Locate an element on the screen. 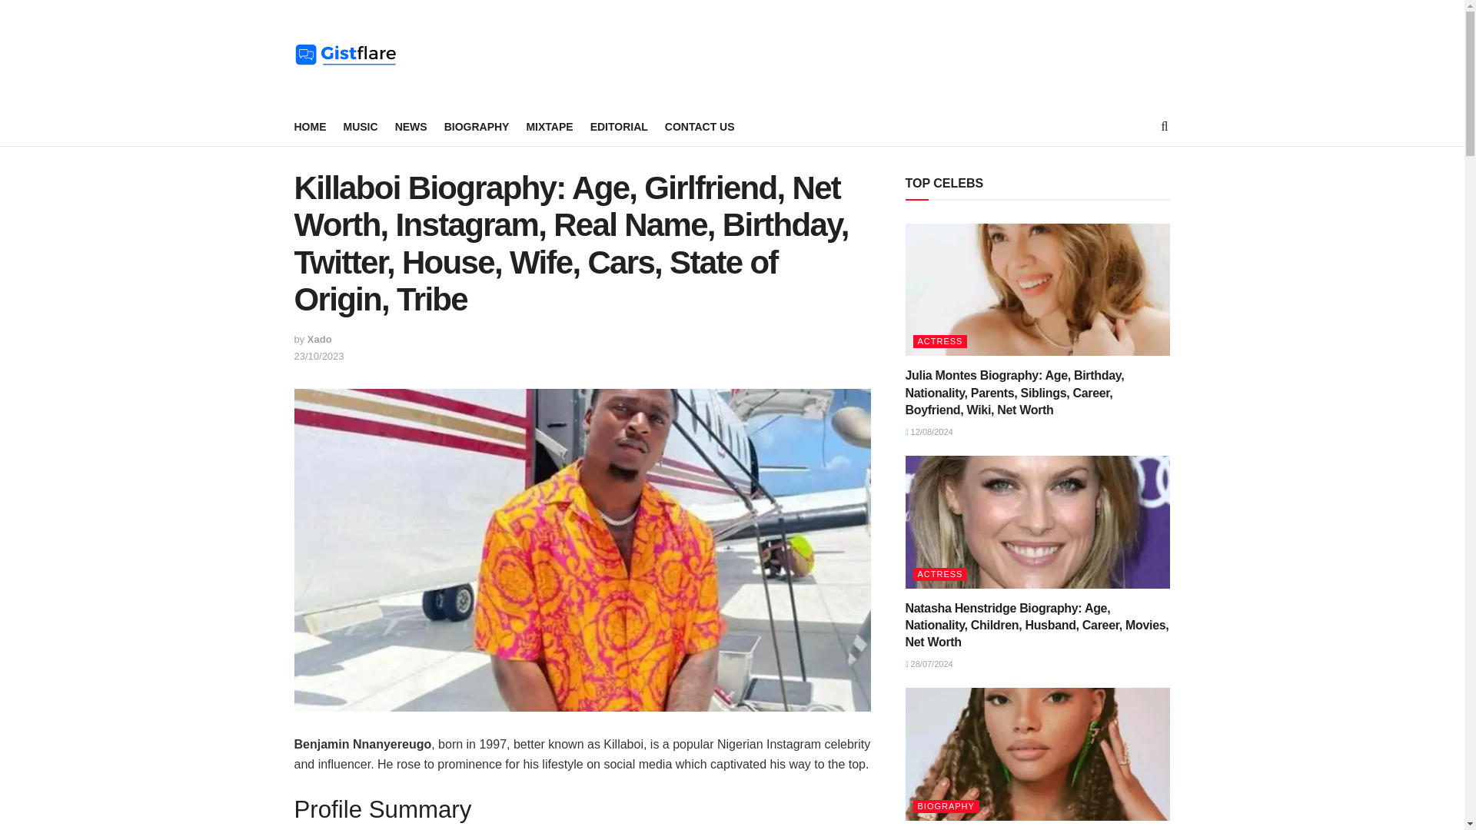 Image resolution: width=1476 pixels, height=830 pixels. HOME is located at coordinates (310, 127).